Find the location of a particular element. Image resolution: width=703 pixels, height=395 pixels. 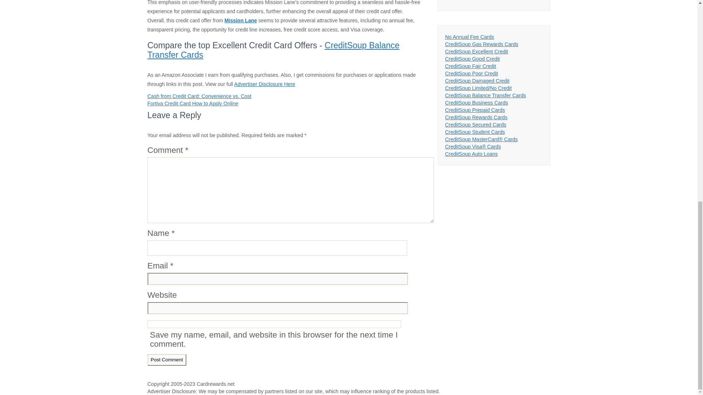

CreditSoup Good Credit is located at coordinates (472, 59).